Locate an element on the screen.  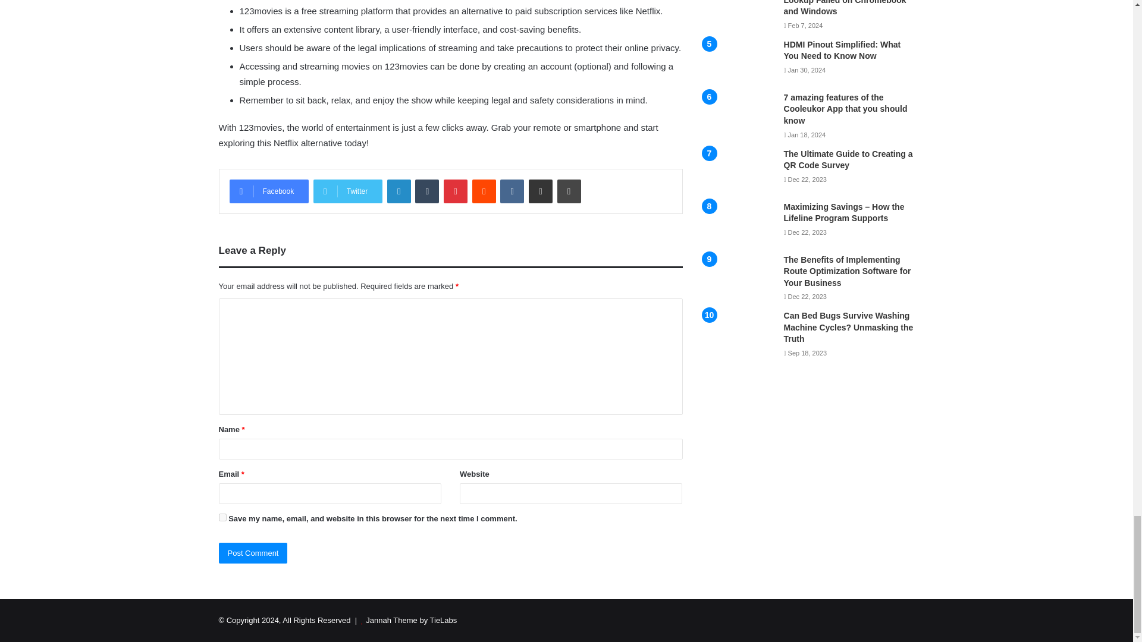
LinkedIn is located at coordinates (399, 191).